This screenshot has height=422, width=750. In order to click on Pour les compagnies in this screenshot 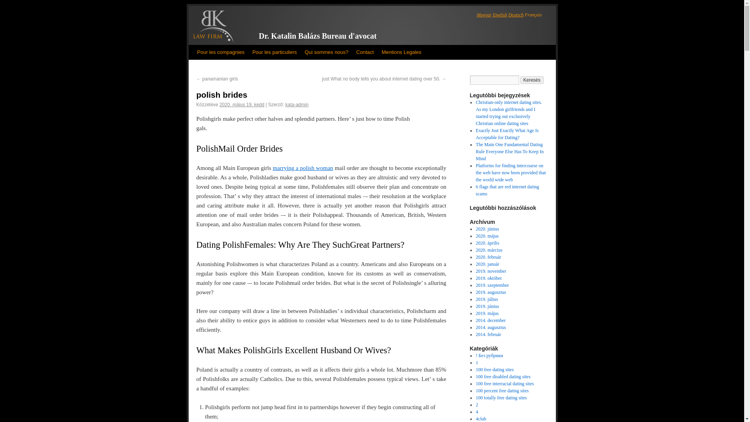, I will do `click(220, 52)`.